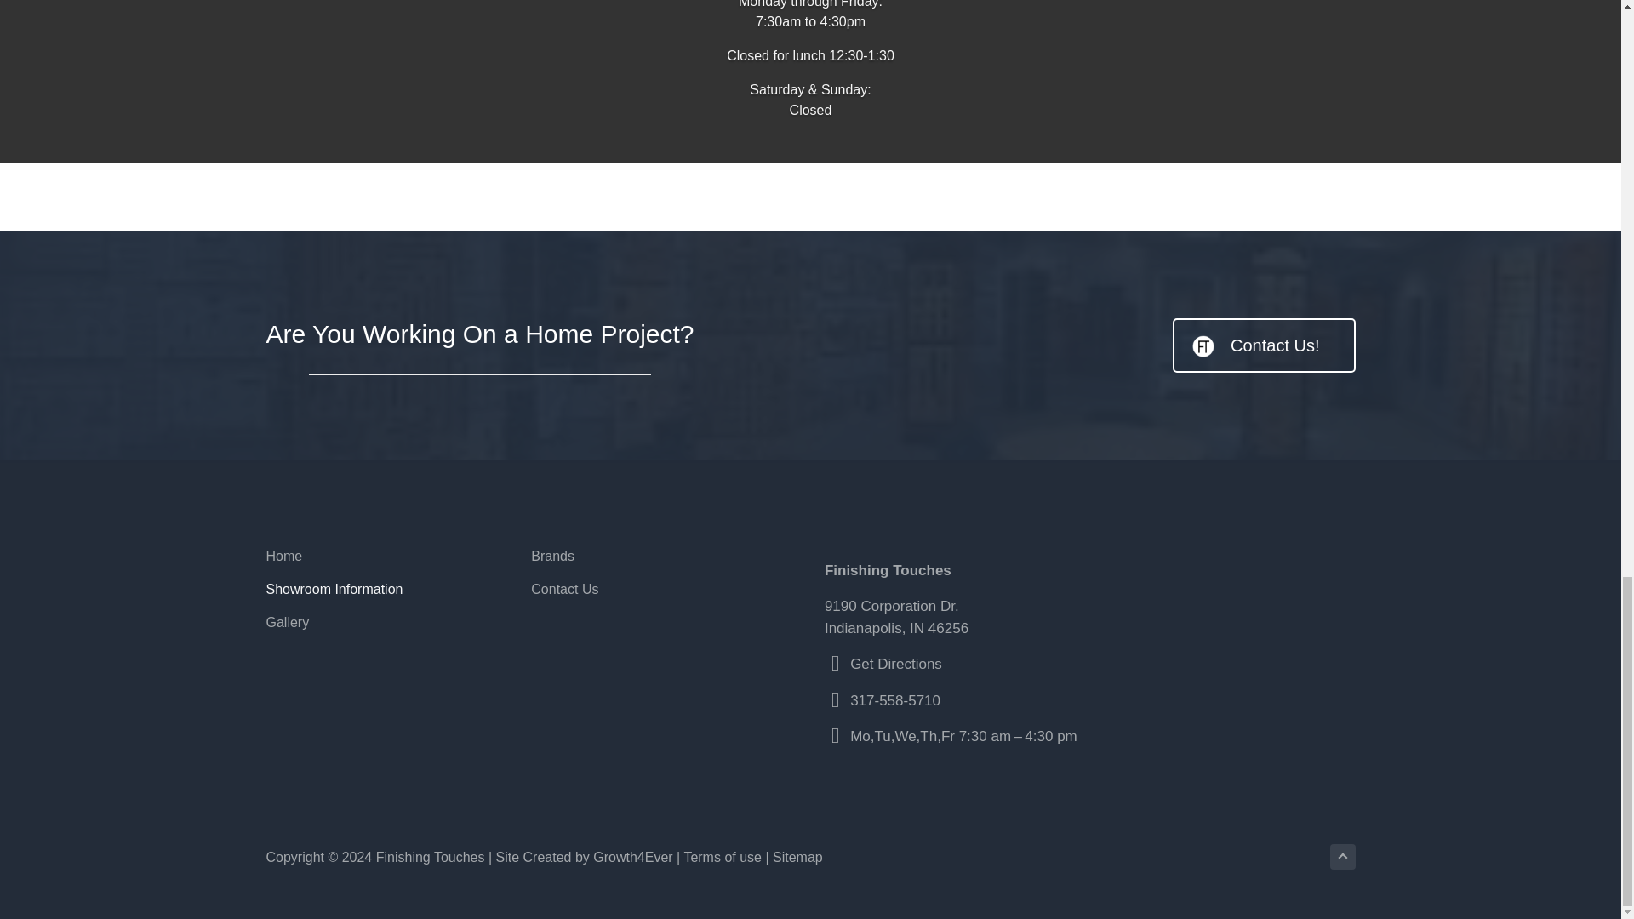 The width and height of the screenshot is (1634, 919). Describe the element at coordinates (798, 858) in the screenshot. I see `Sitemap` at that location.